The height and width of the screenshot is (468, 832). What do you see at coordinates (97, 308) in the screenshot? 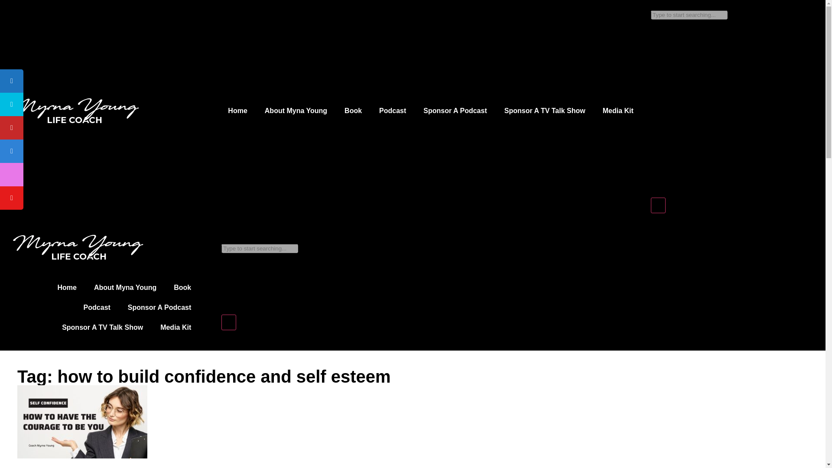
I see `Podcast` at bounding box center [97, 308].